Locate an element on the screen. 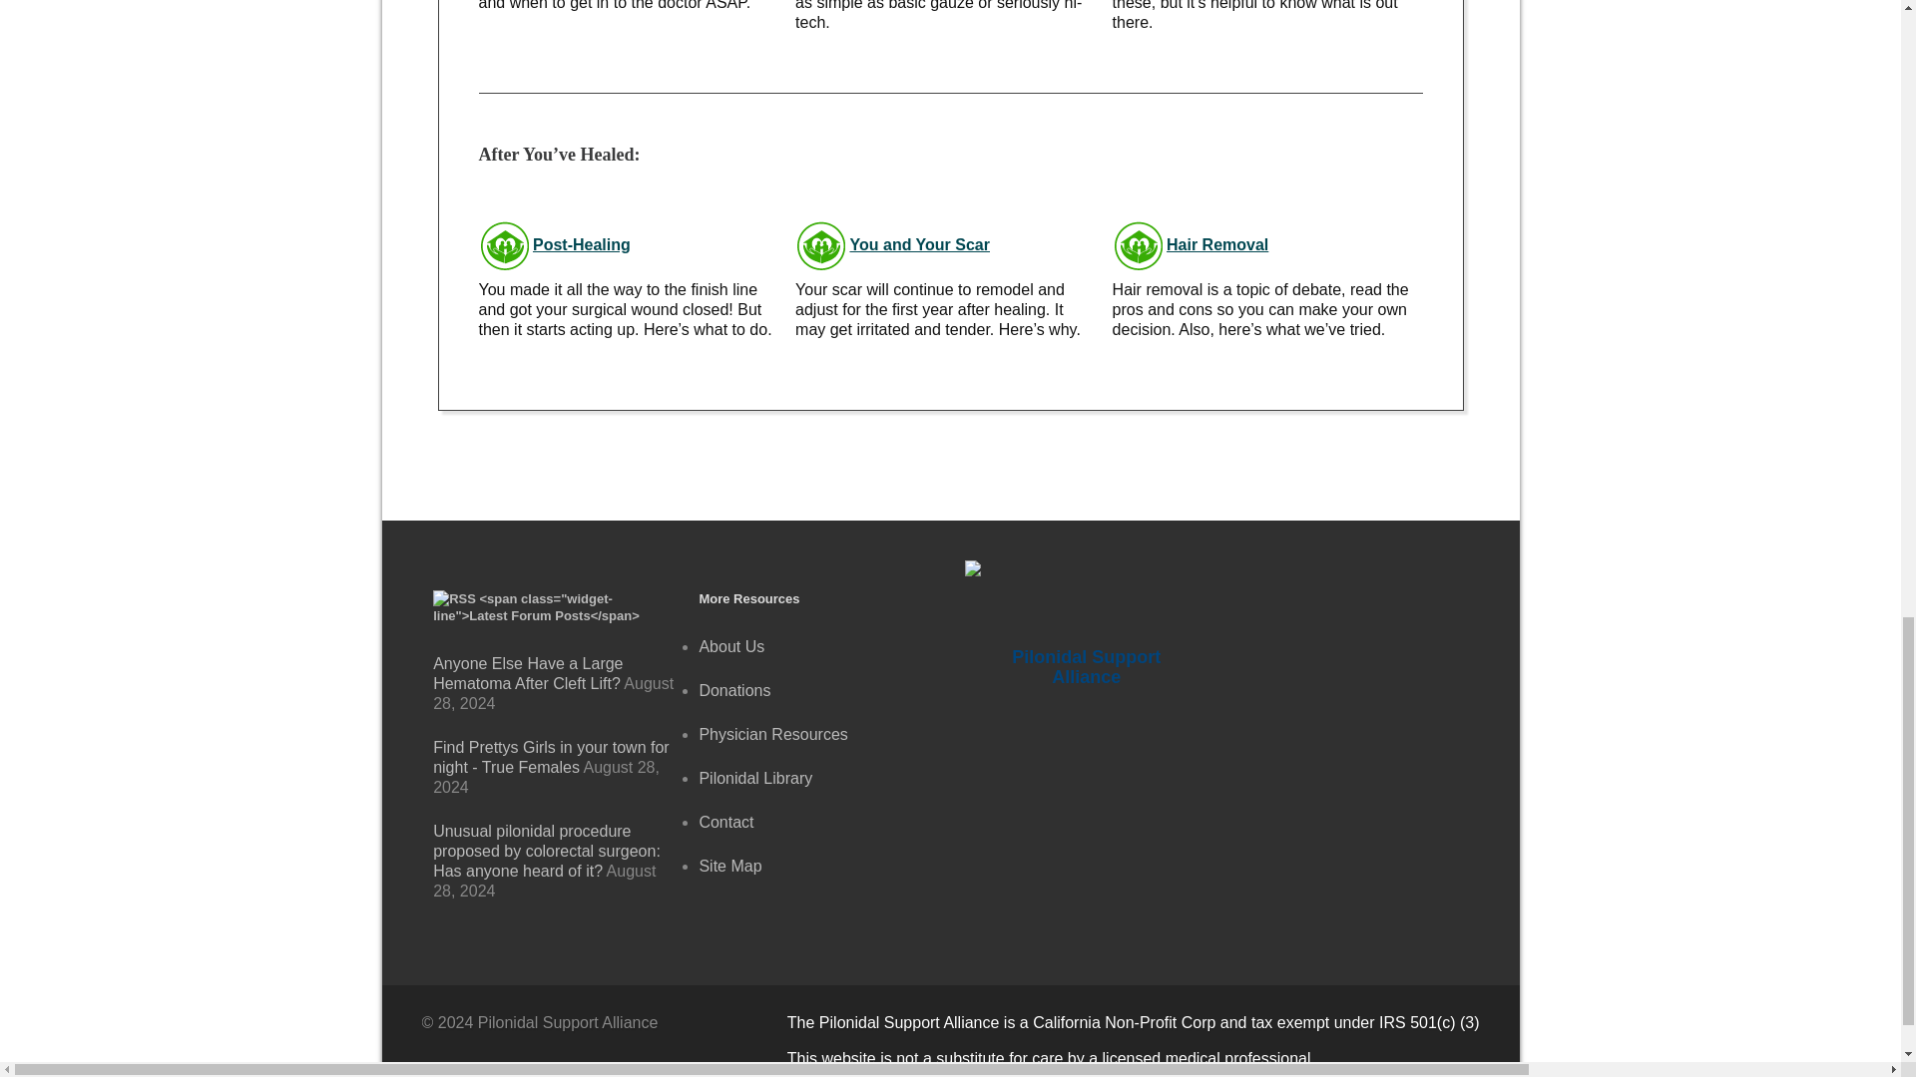 Image resolution: width=1916 pixels, height=1077 pixels. About Us is located at coordinates (731, 646).